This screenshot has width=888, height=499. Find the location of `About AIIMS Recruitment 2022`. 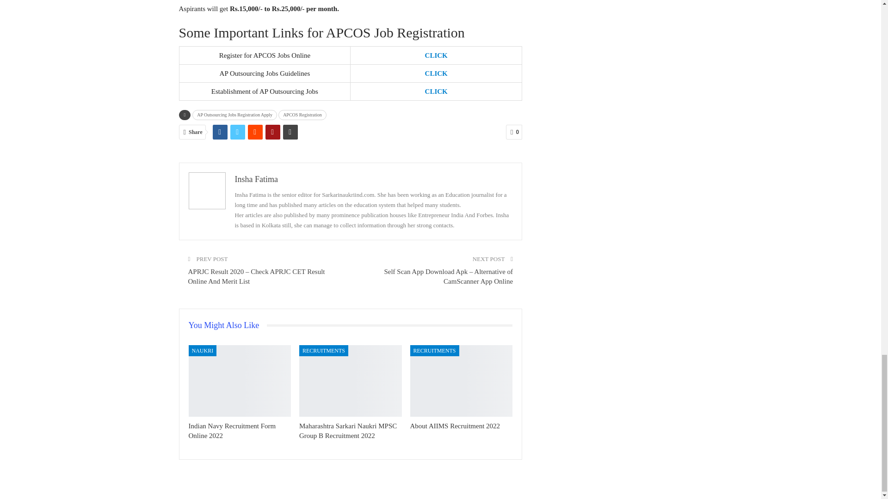

About AIIMS Recruitment 2022 is located at coordinates (462, 381).